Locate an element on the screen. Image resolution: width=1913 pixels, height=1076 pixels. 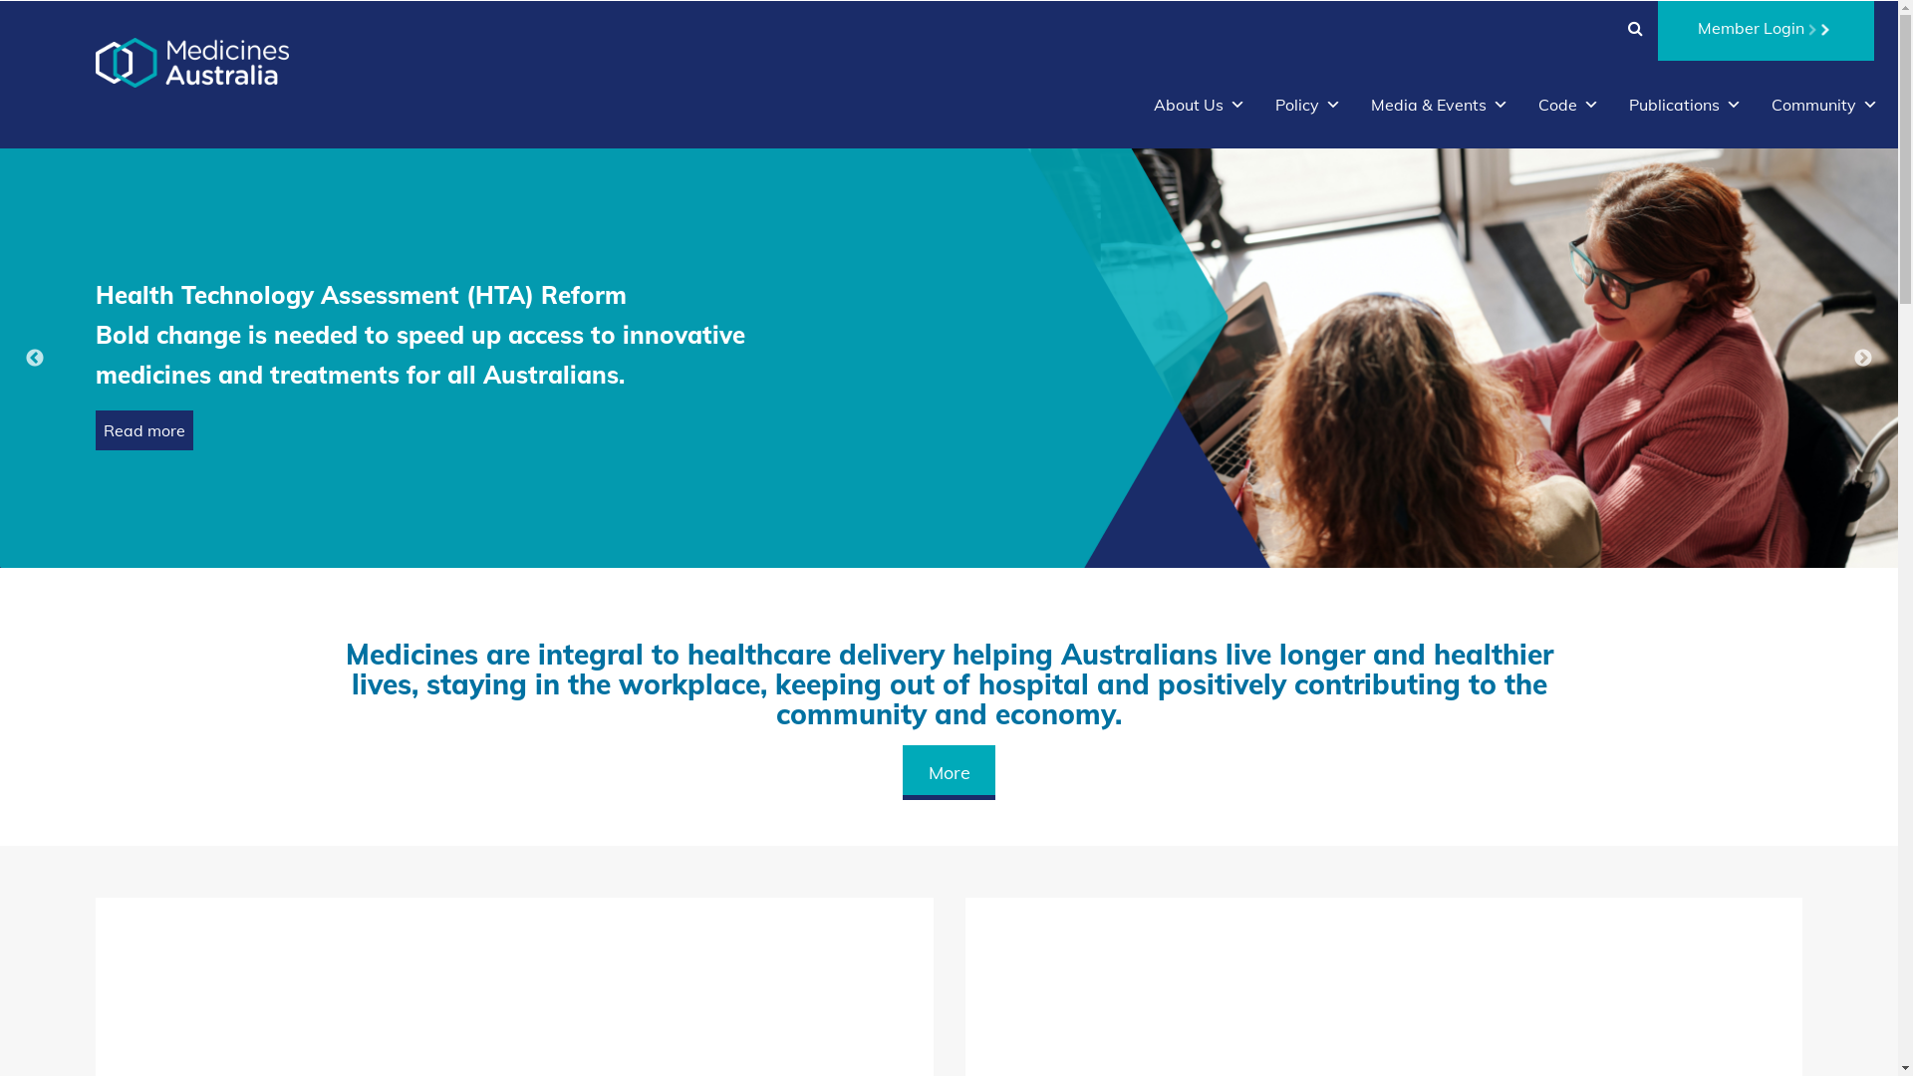
About Us is located at coordinates (1200, 105).